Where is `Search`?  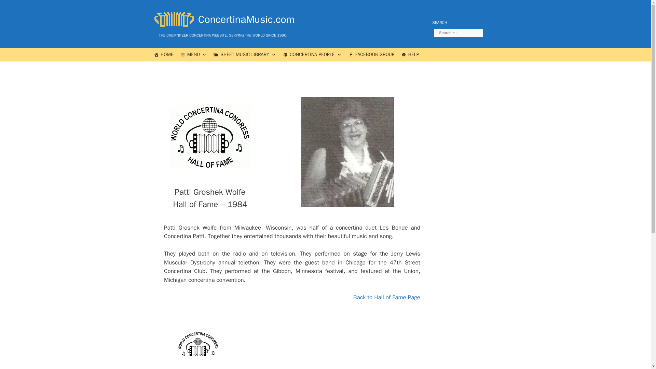
Search is located at coordinates (16, 8).